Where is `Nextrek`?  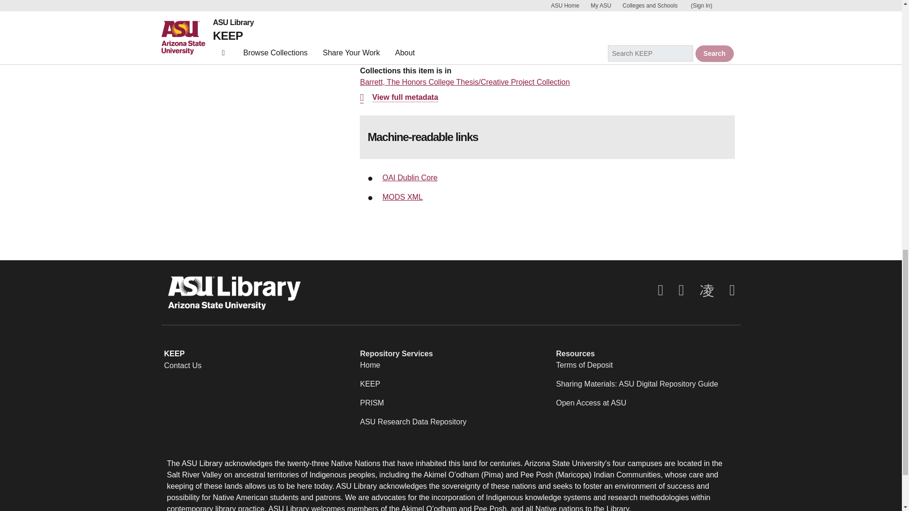 Nextrek is located at coordinates (405, 29).